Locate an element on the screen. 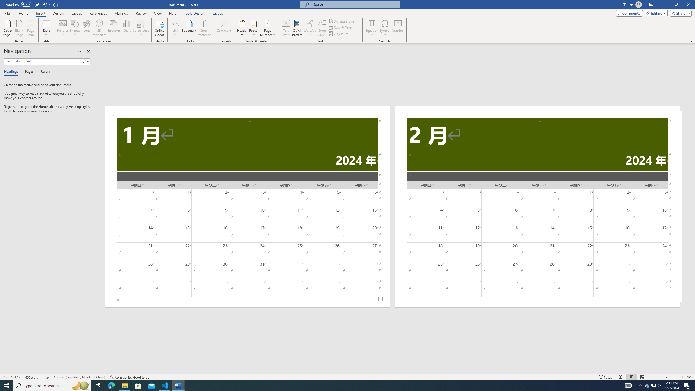 This screenshot has height=391, width=695. Undo Increase Indent is located at coordinates (46, 4).